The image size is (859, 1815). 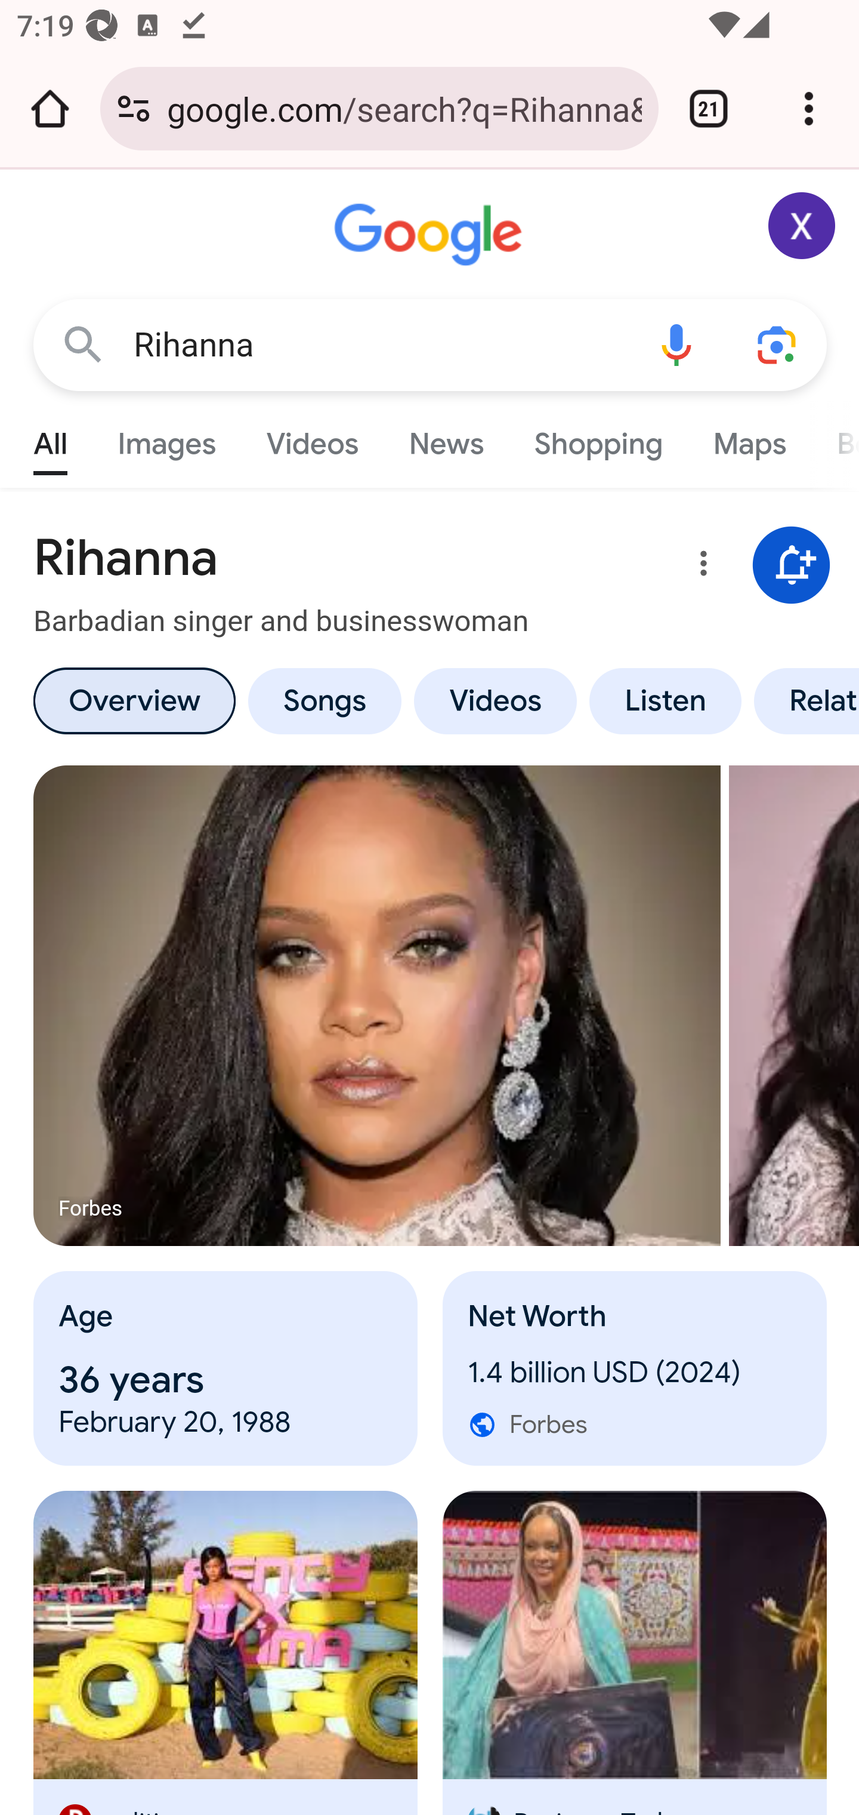 I want to click on Songs, so click(x=324, y=700).